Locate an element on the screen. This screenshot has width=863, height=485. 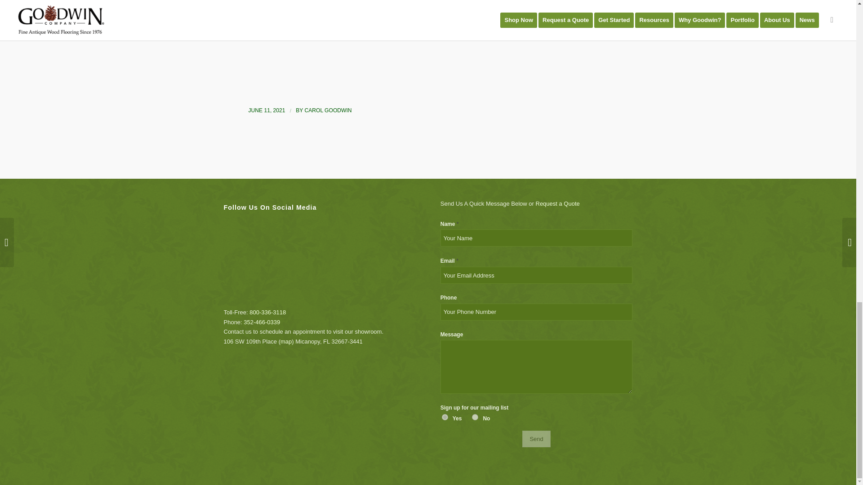
Twitter is located at coordinates (281, 225).